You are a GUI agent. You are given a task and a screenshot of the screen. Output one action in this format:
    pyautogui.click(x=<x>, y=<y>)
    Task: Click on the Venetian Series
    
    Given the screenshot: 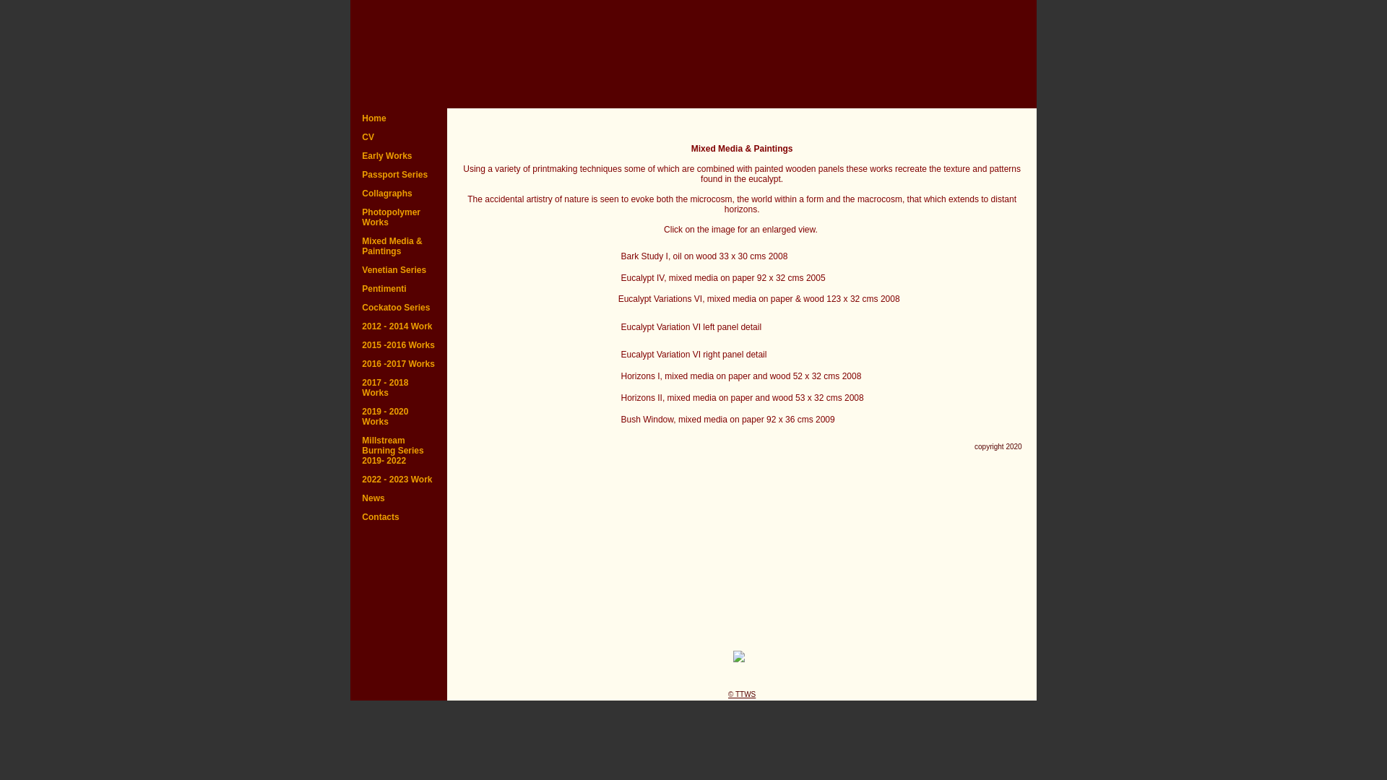 What is the action you would take?
    pyautogui.click(x=399, y=270)
    